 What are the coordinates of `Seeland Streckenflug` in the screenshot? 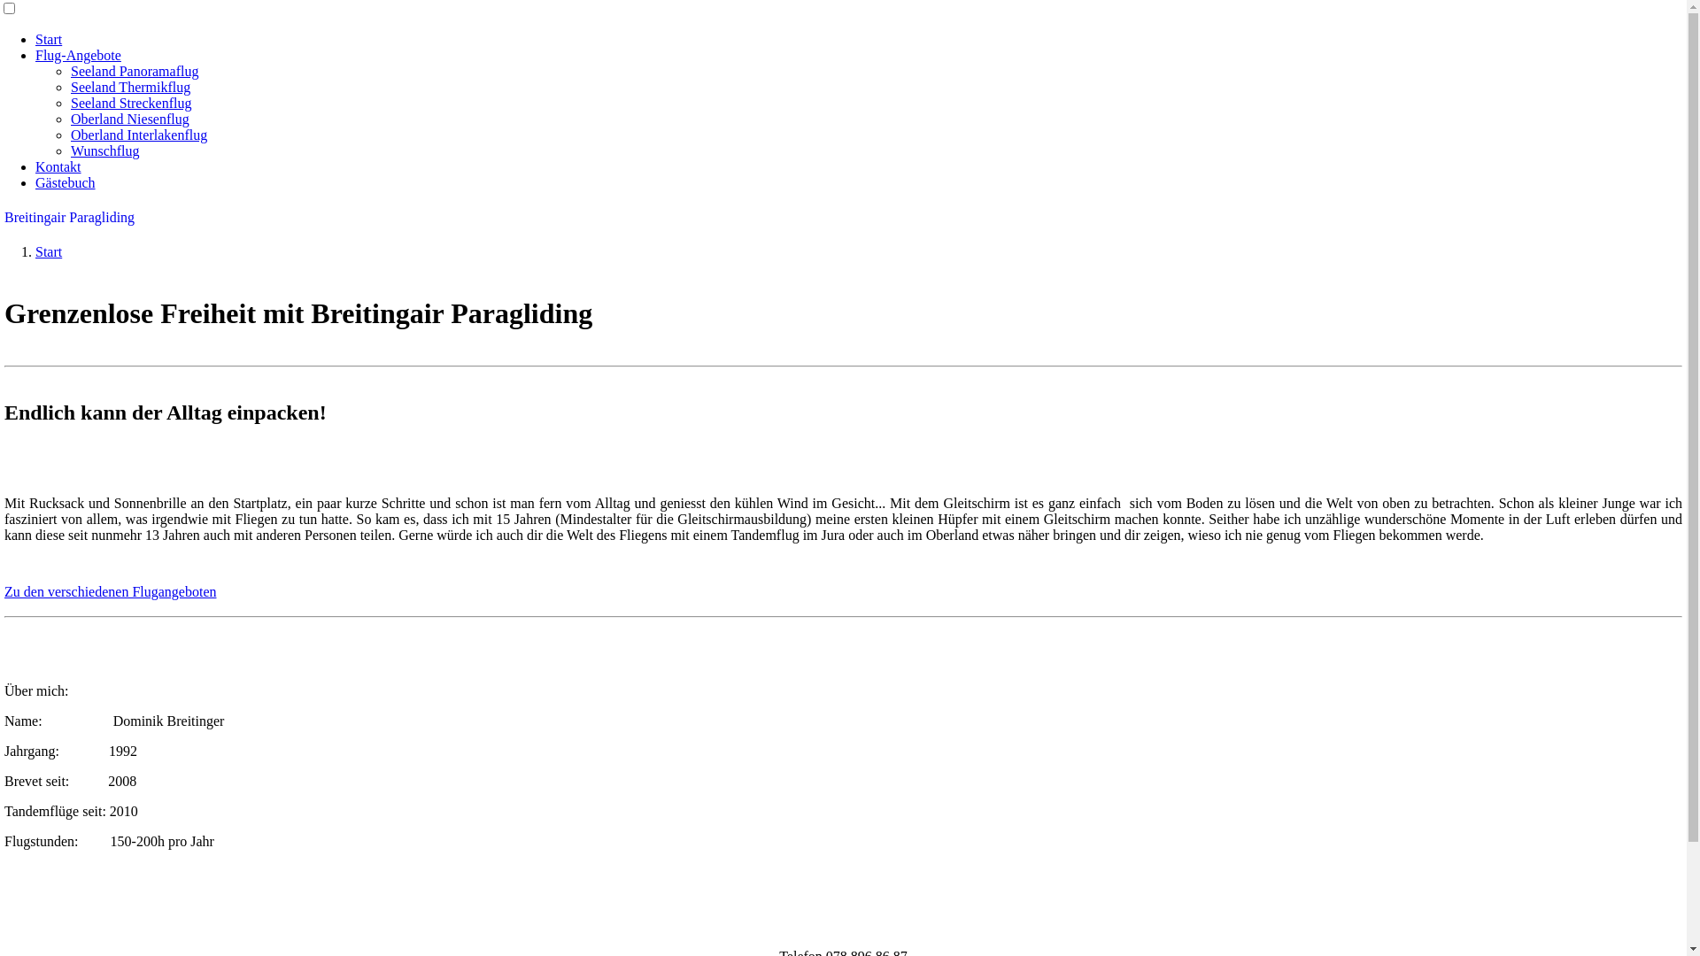 It's located at (131, 103).